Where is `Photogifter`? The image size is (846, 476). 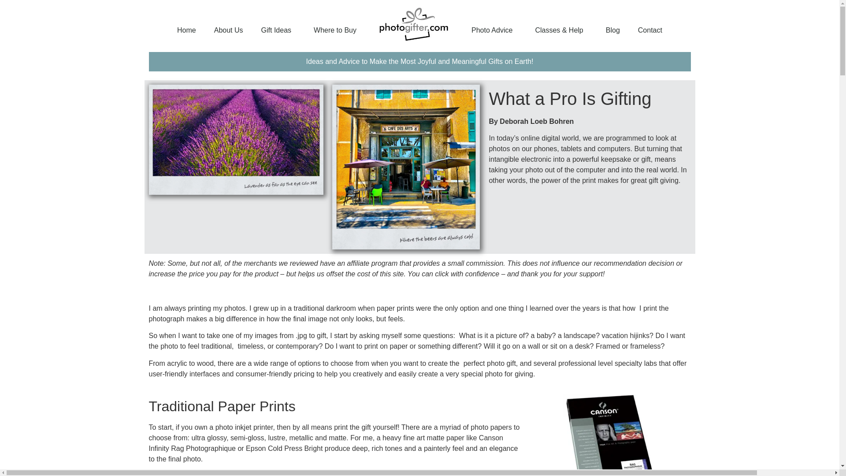
Photogifter is located at coordinates (414, 24).